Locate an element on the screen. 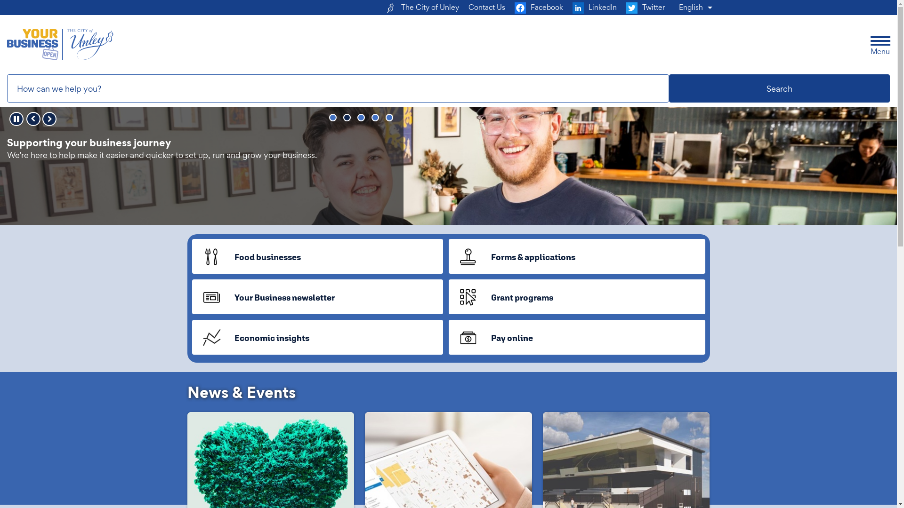  Search is located at coordinates (780, 88).